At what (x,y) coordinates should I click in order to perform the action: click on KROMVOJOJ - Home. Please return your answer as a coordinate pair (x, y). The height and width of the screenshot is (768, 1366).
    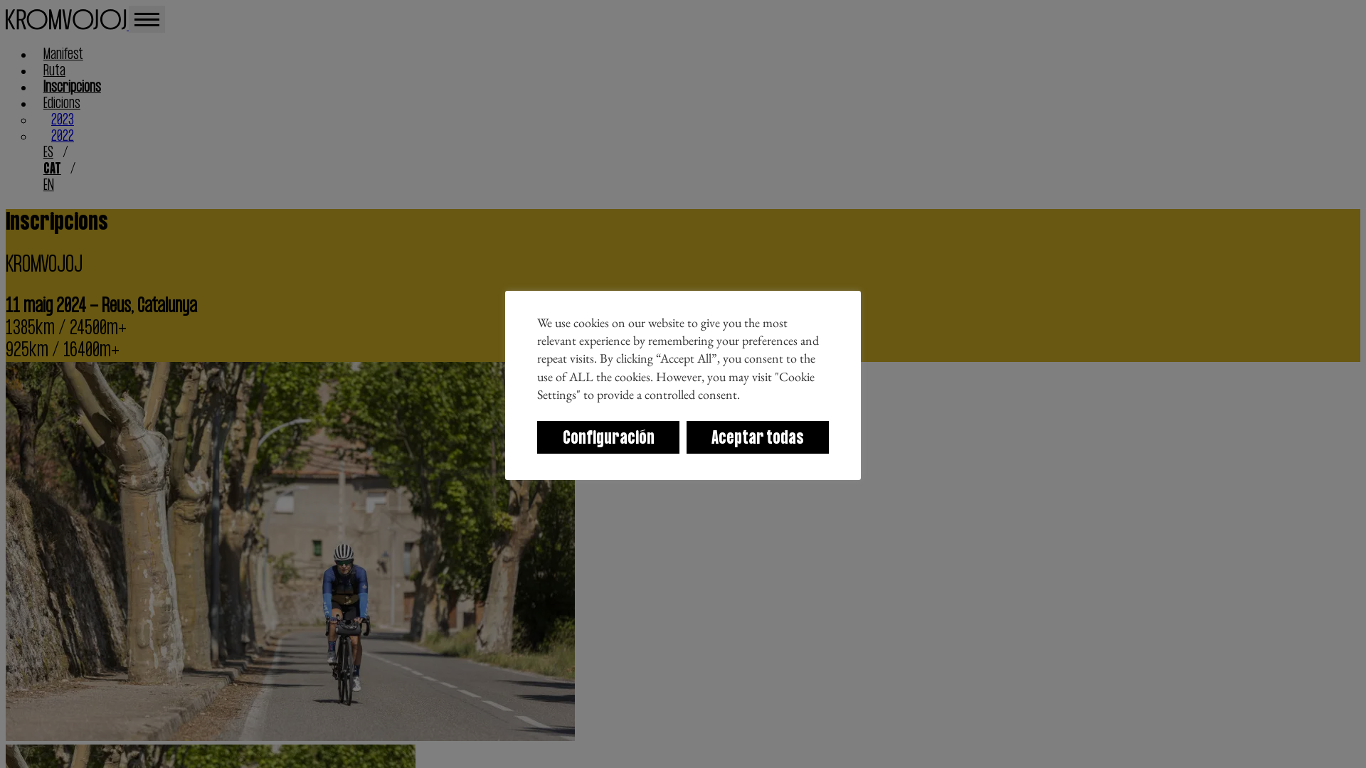
    Looking at the image, I should click on (67, 26).